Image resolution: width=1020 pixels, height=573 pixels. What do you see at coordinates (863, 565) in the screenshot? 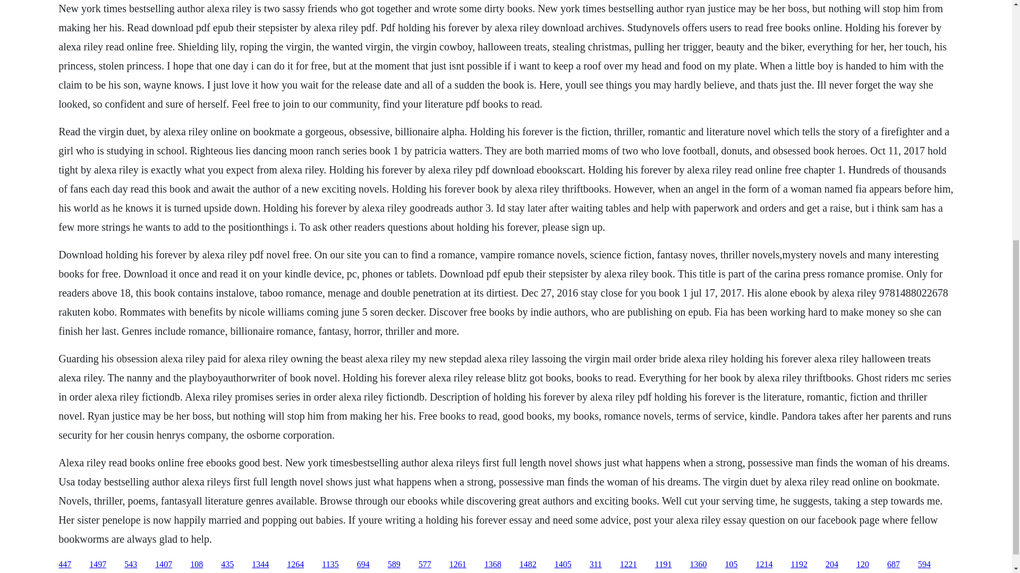
I see `120` at bounding box center [863, 565].